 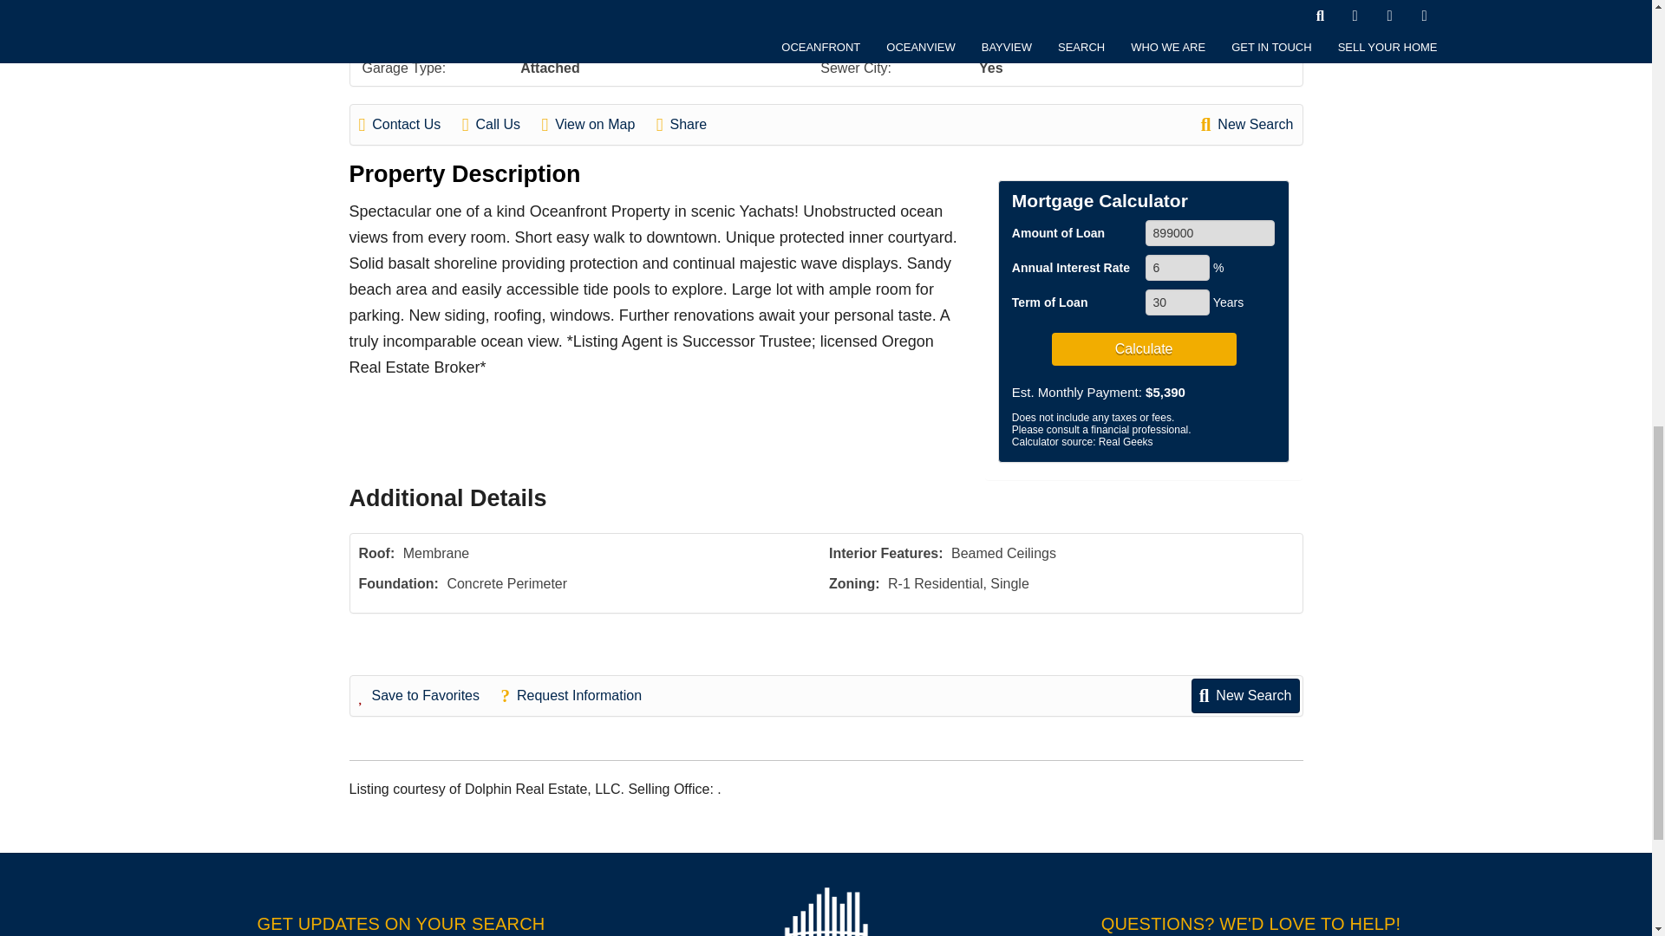 I want to click on View on Map, so click(x=597, y=124).